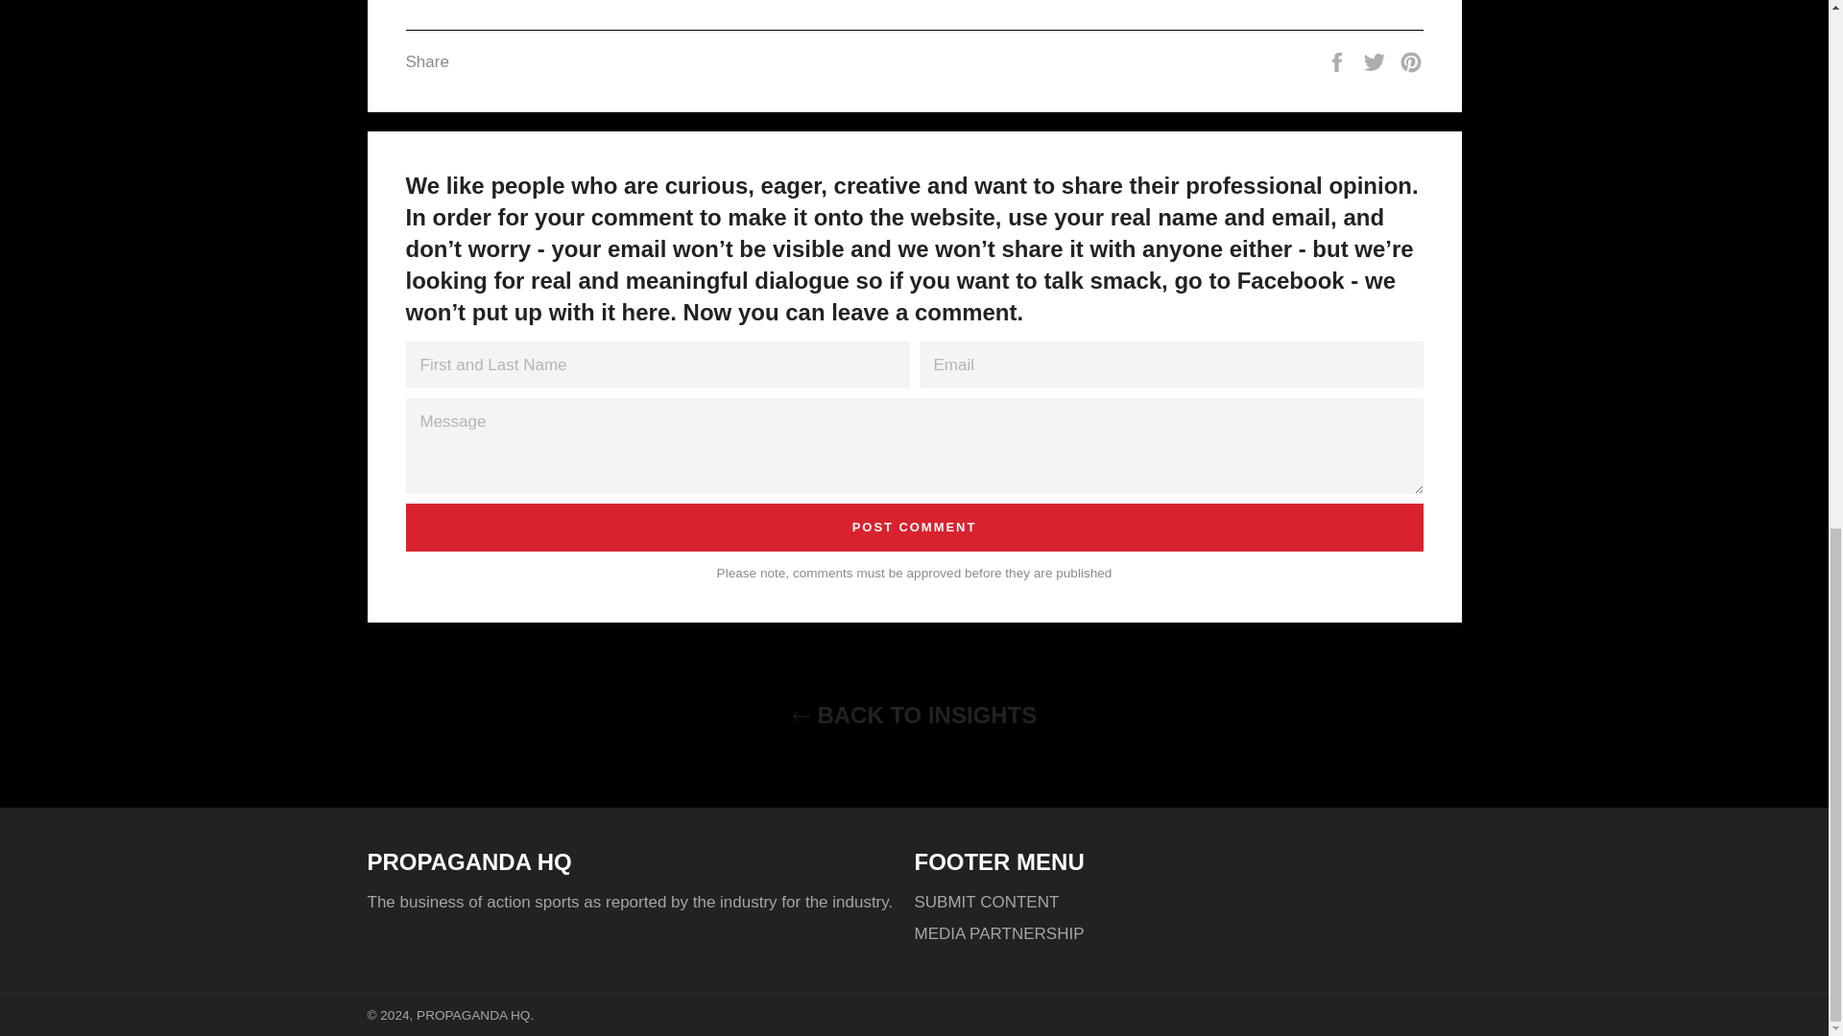 Image resolution: width=1843 pixels, height=1036 pixels. Describe the element at coordinates (914, 527) in the screenshot. I see `Post comment` at that location.